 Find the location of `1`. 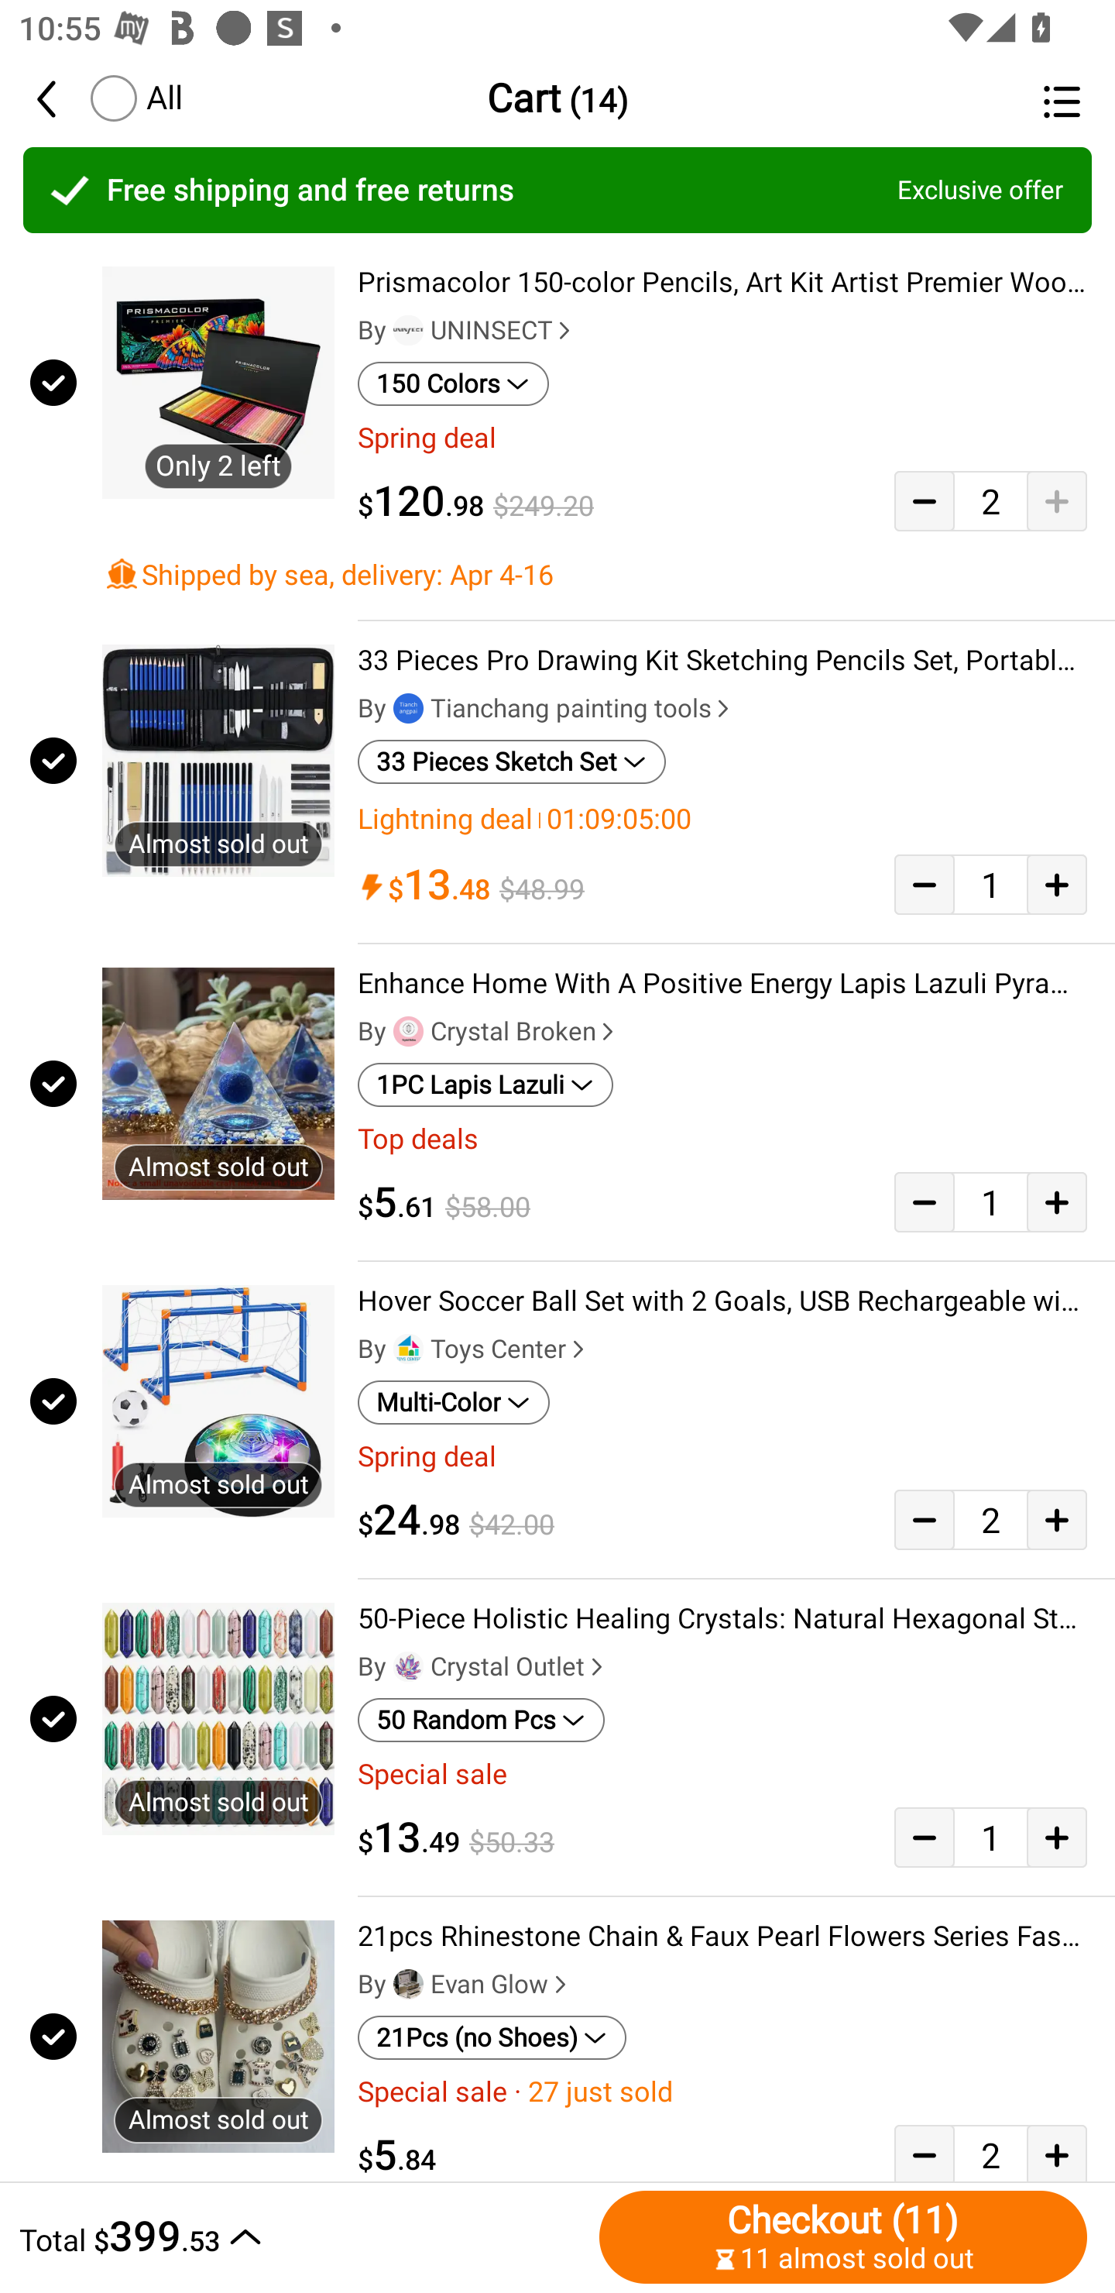

1 is located at coordinates (990, 1202).